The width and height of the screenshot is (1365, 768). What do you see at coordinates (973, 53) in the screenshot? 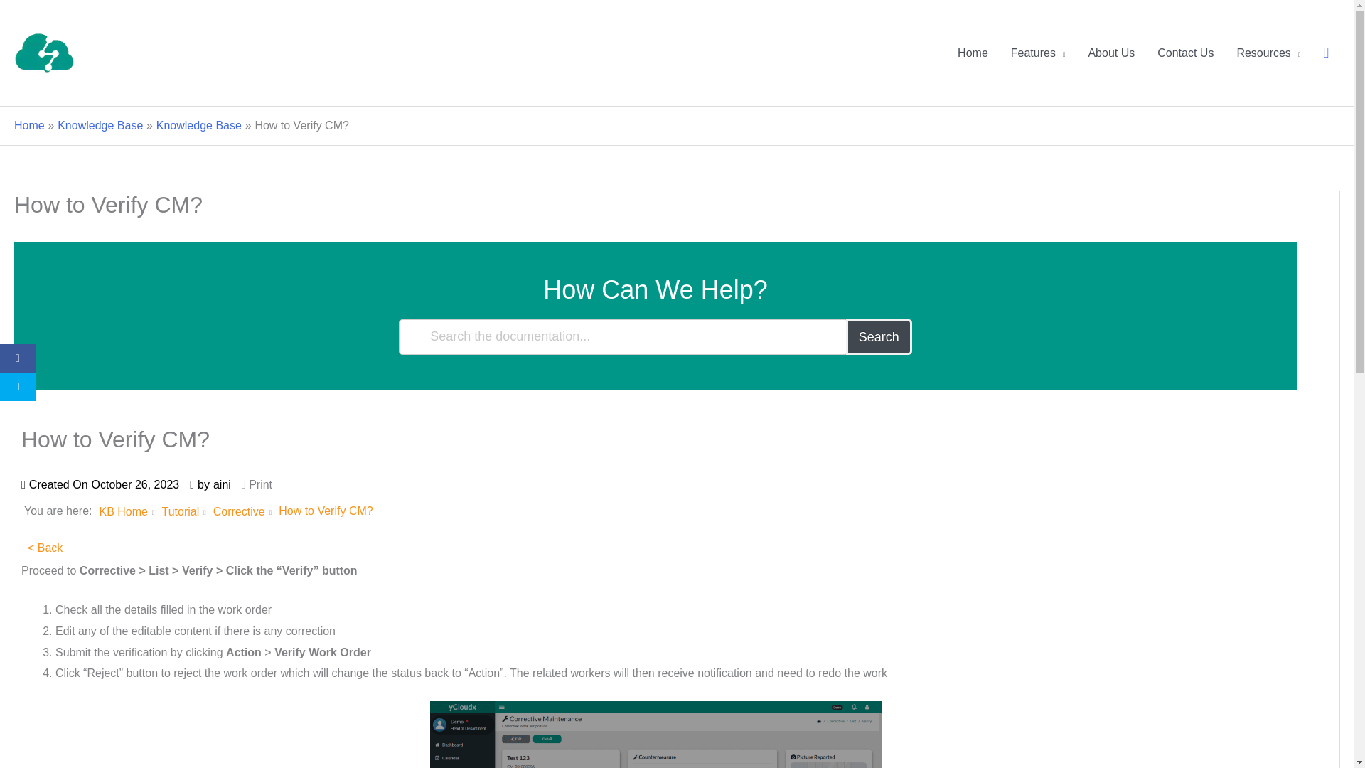
I see `Home` at bounding box center [973, 53].